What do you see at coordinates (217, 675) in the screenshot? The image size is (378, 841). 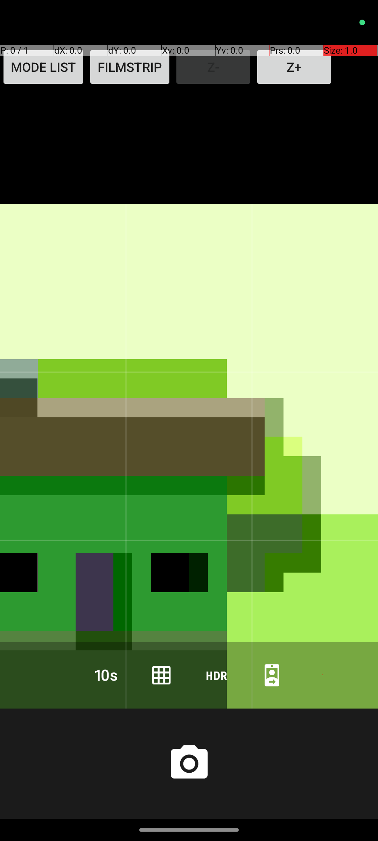 I see `HDR on` at bounding box center [217, 675].